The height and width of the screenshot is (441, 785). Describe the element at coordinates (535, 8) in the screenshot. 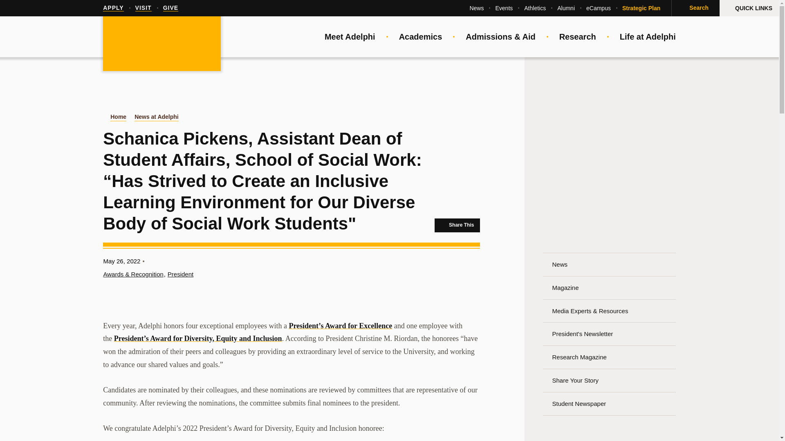

I see `Athletics` at that location.